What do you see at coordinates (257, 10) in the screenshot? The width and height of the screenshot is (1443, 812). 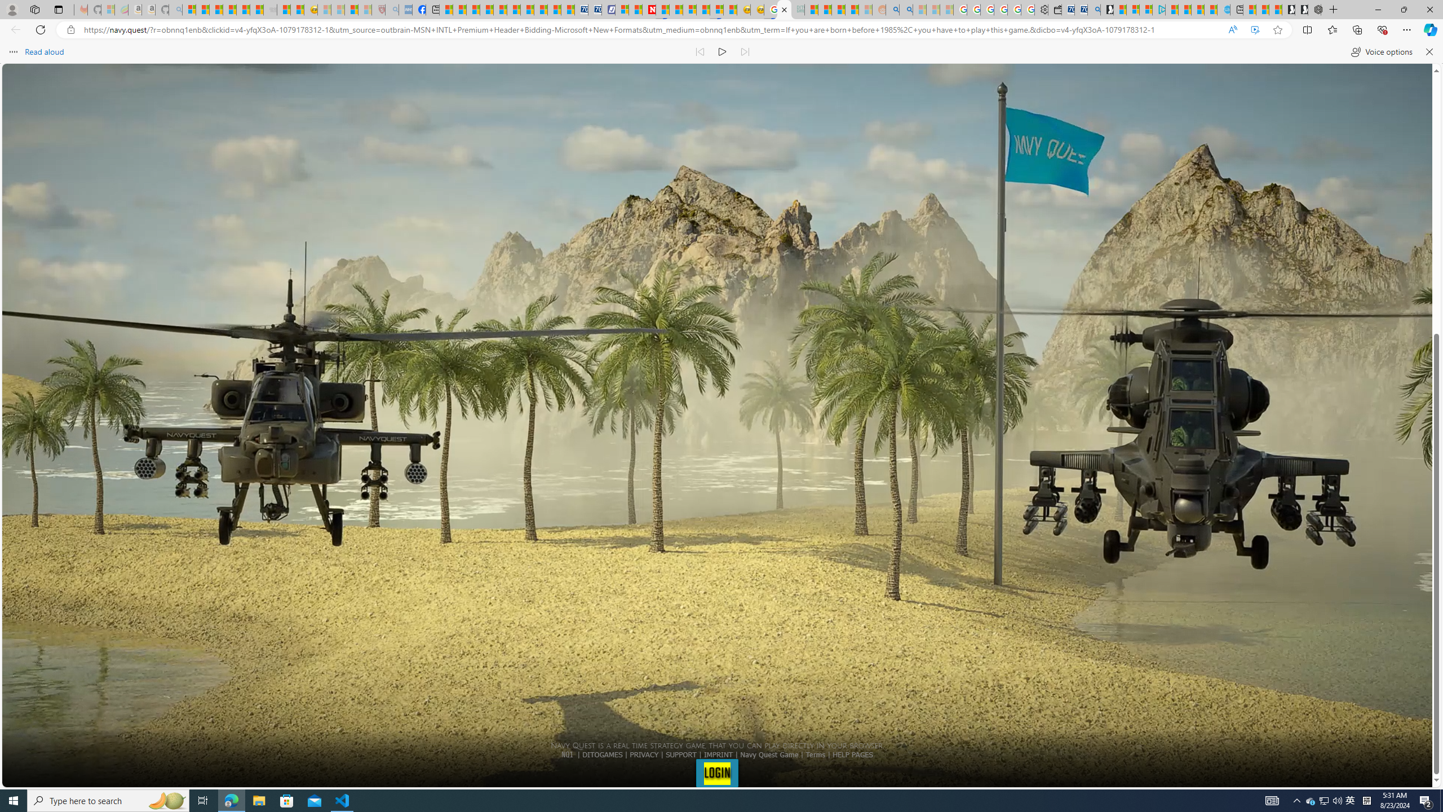 I see `Stocks - MSN` at bounding box center [257, 10].